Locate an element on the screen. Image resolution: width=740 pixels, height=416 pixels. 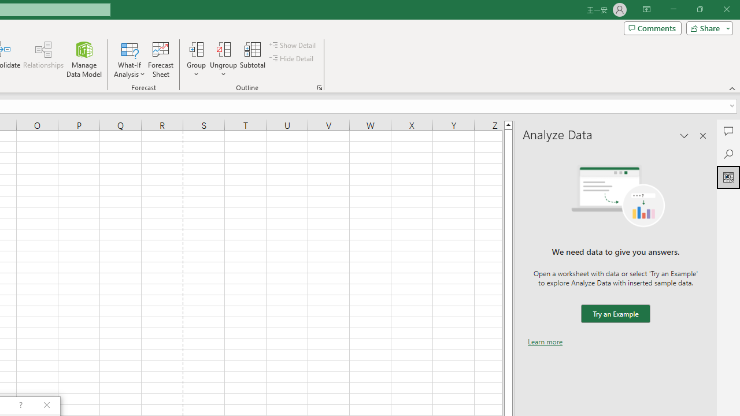
Subtotal is located at coordinates (253, 59).